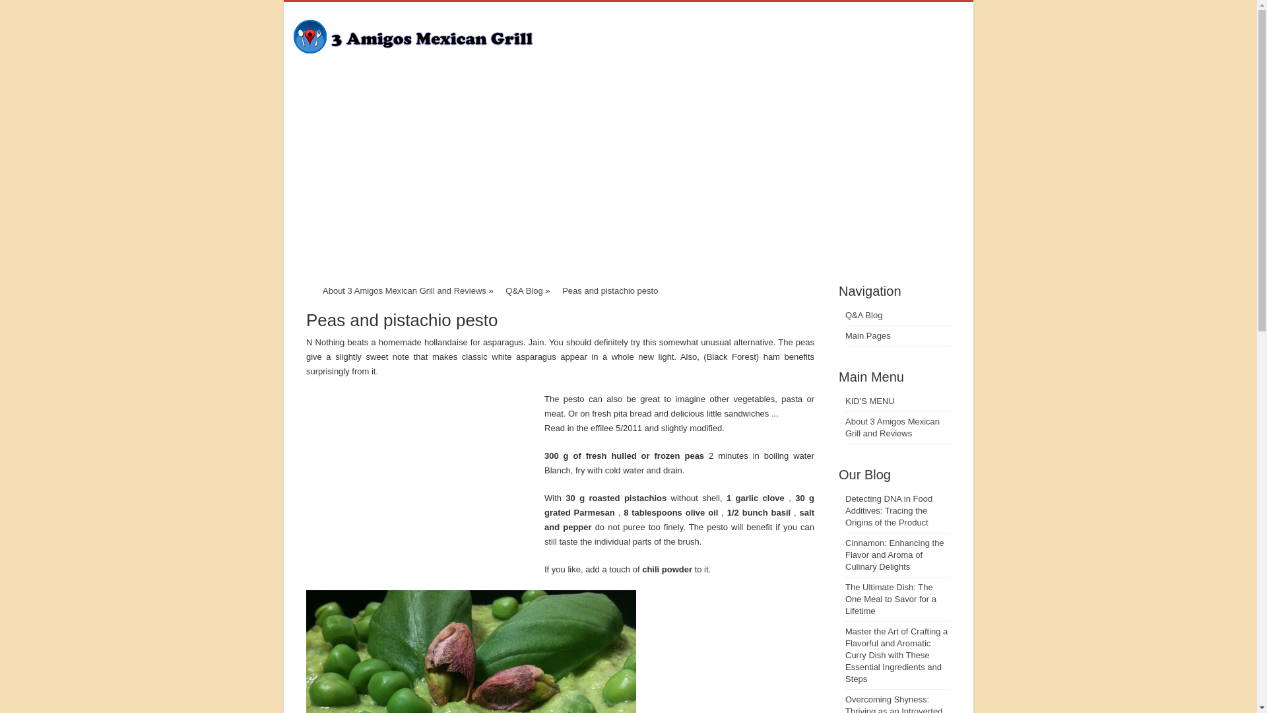  What do you see at coordinates (891, 599) in the screenshot?
I see `The Ultimate Dish: The One Meal to Savor for a Lifetime` at bounding box center [891, 599].